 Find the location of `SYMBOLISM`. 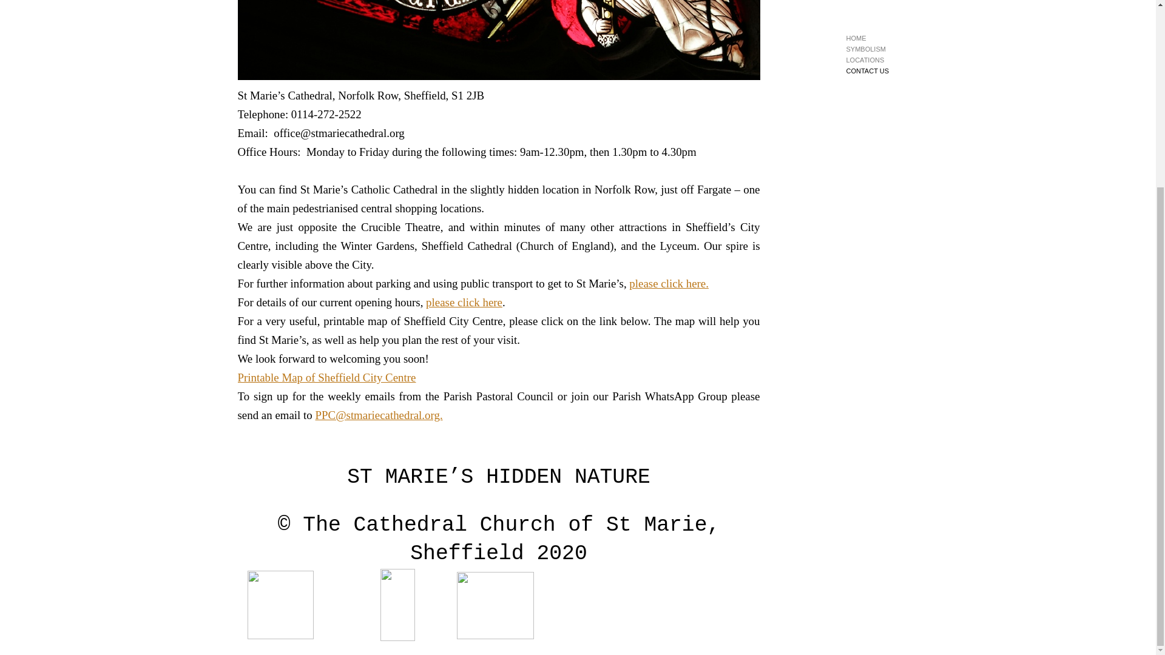

SYMBOLISM is located at coordinates (869, 50).